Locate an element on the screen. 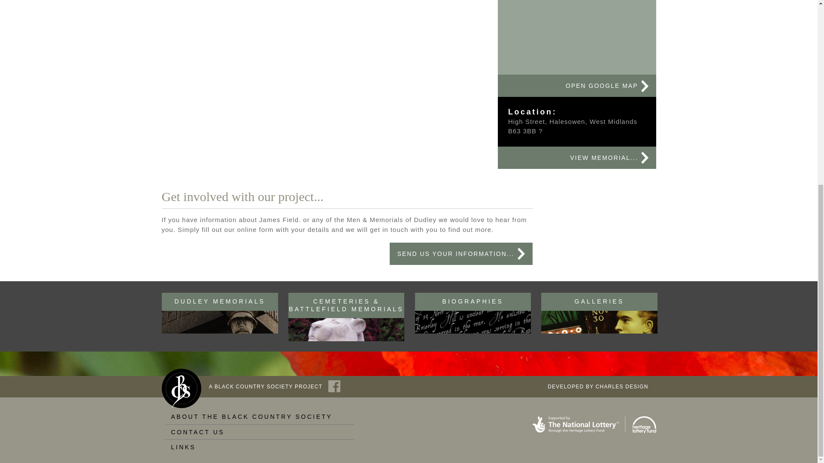  DEVELOPED BY CHARLES DESIGN is located at coordinates (597, 386).